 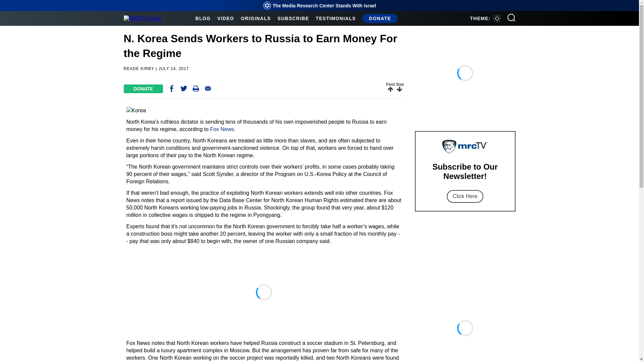 What do you see at coordinates (196, 90) in the screenshot?
I see `Print Page` at bounding box center [196, 90].